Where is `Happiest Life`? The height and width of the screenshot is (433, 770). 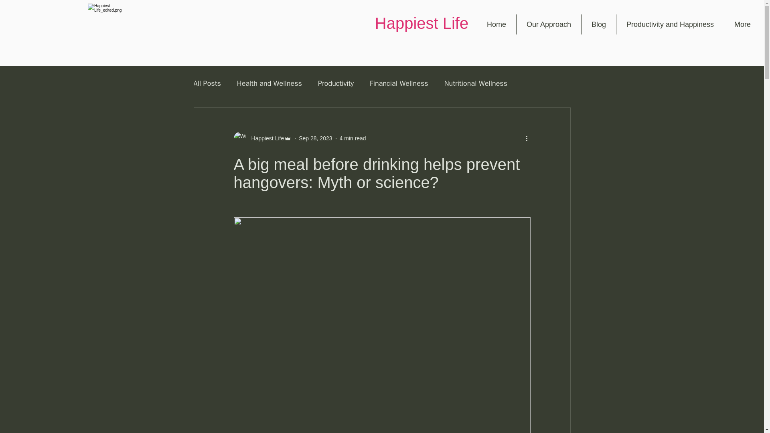
Happiest Life is located at coordinates (265, 138).